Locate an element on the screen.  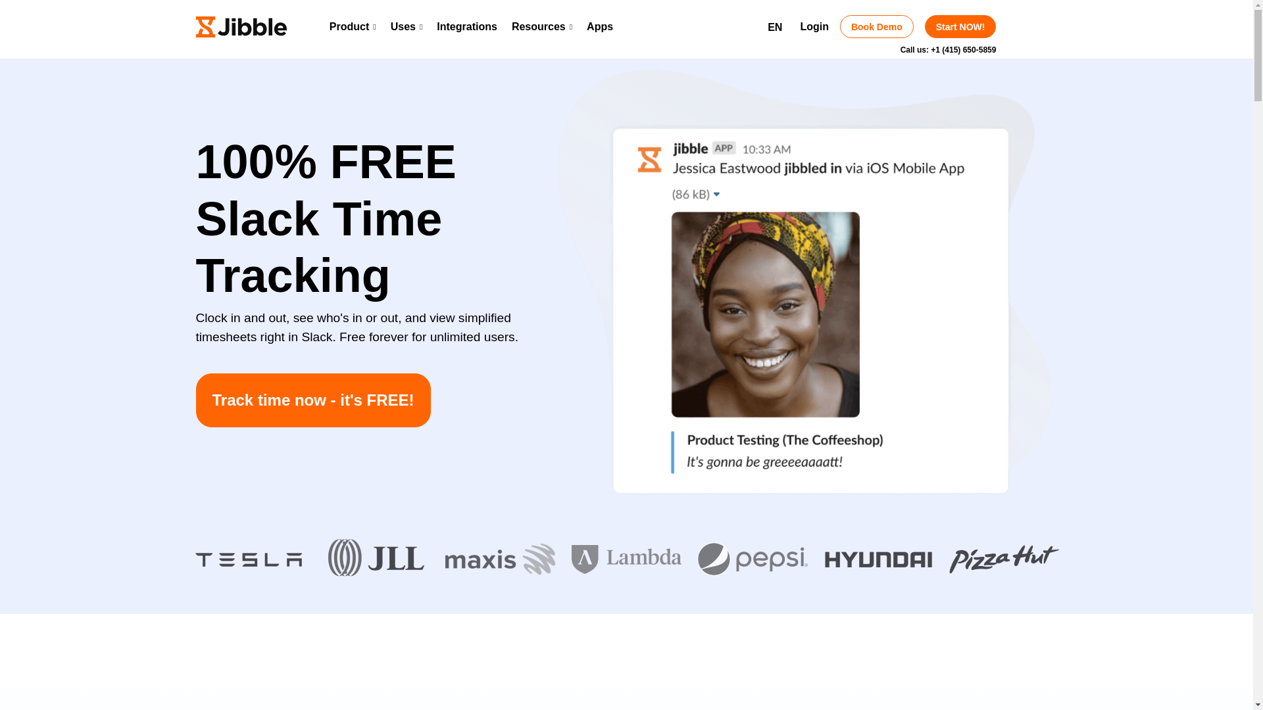
jll is located at coordinates (374, 559).